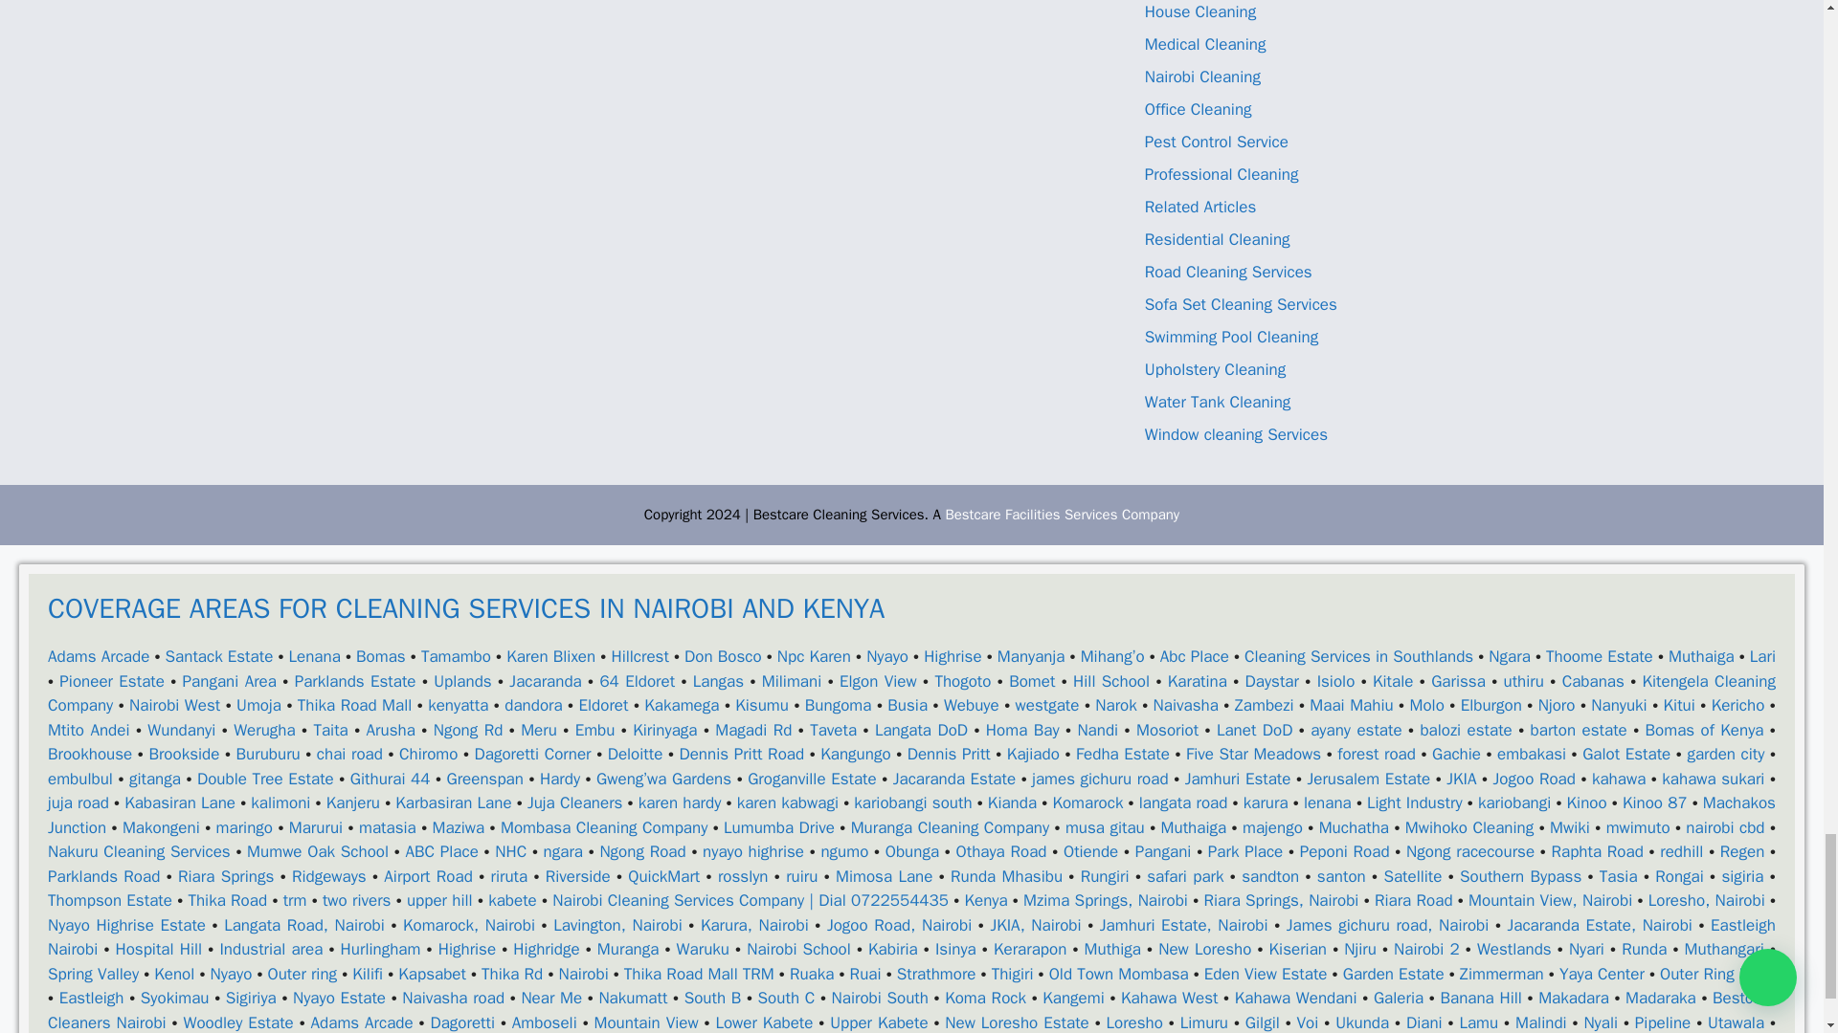  What do you see at coordinates (456, 656) in the screenshot?
I see `Tamambo` at bounding box center [456, 656].